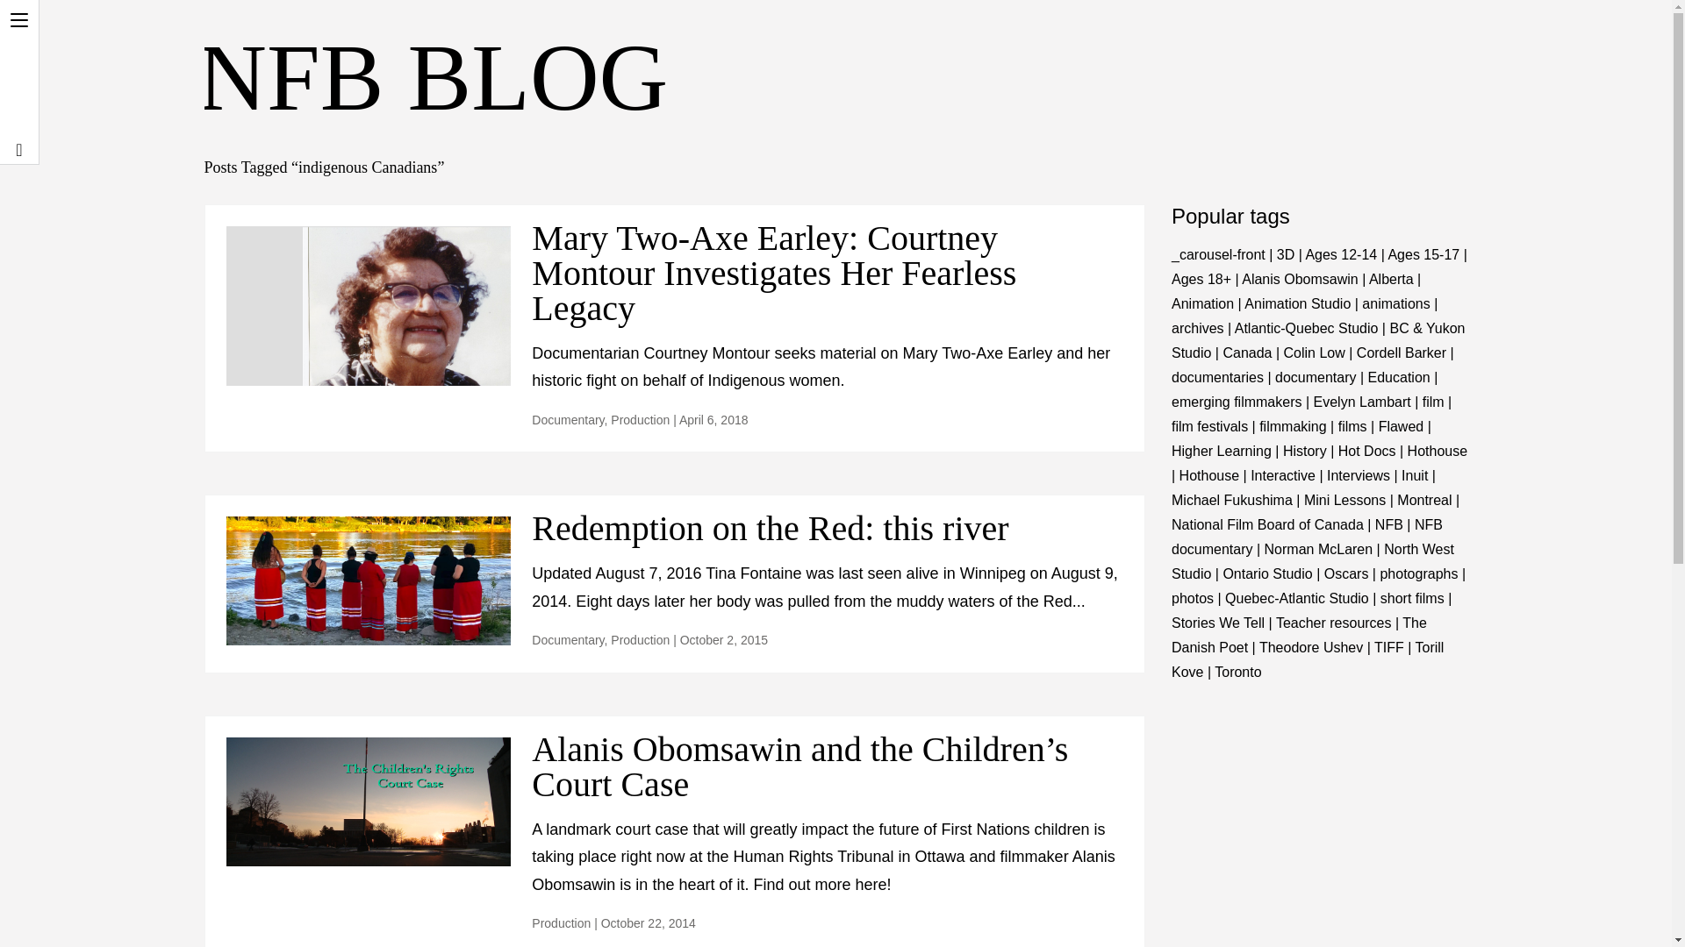 The image size is (1685, 947). I want to click on Visit NFB.ca, so click(19, 53).